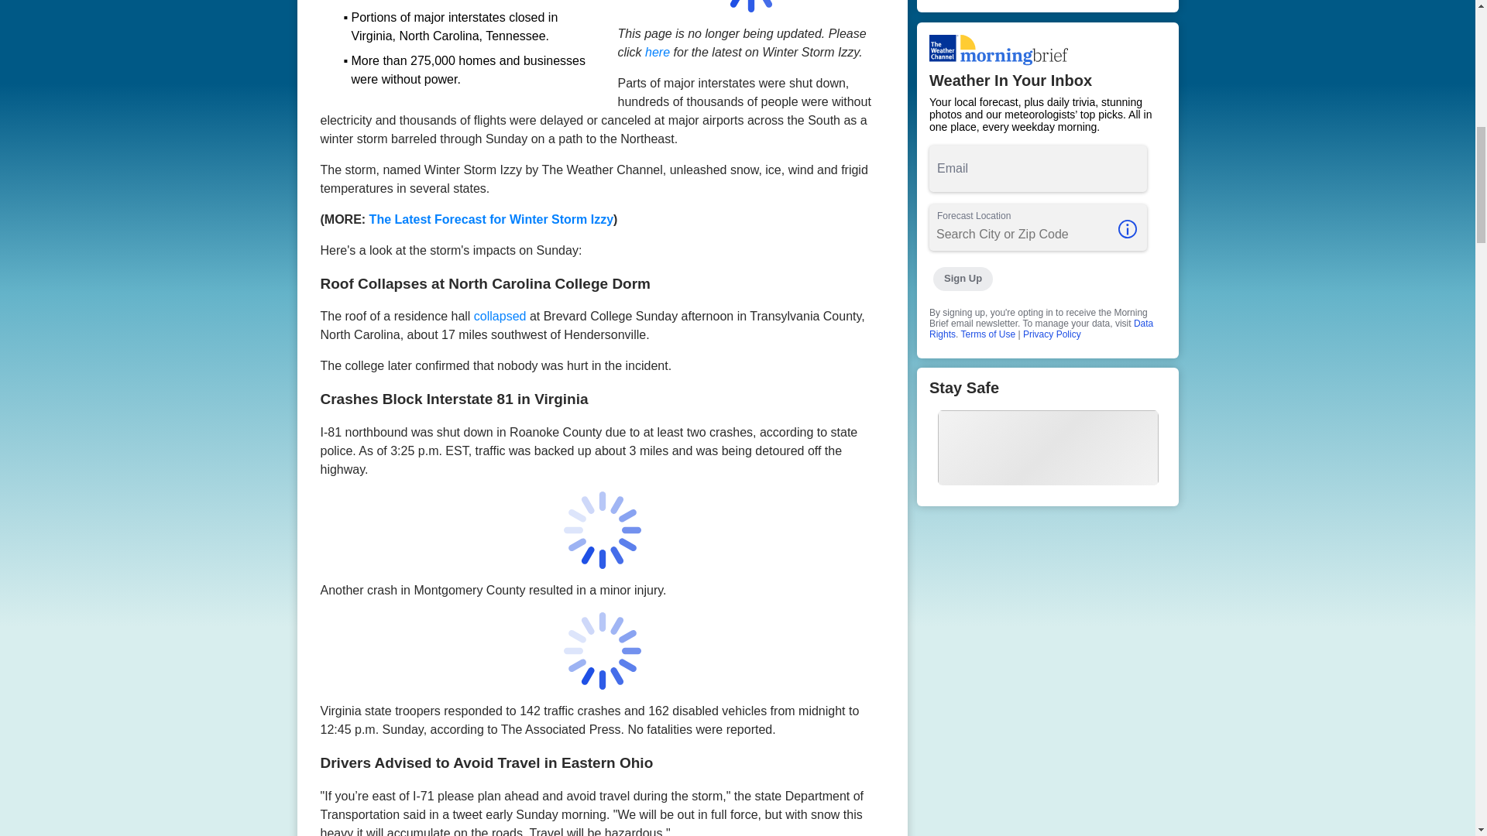 This screenshot has height=836, width=1487. Describe the element at coordinates (491, 218) in the screenshot. I see `The Latest Forecast for Winter Storm Izzy` at that location.